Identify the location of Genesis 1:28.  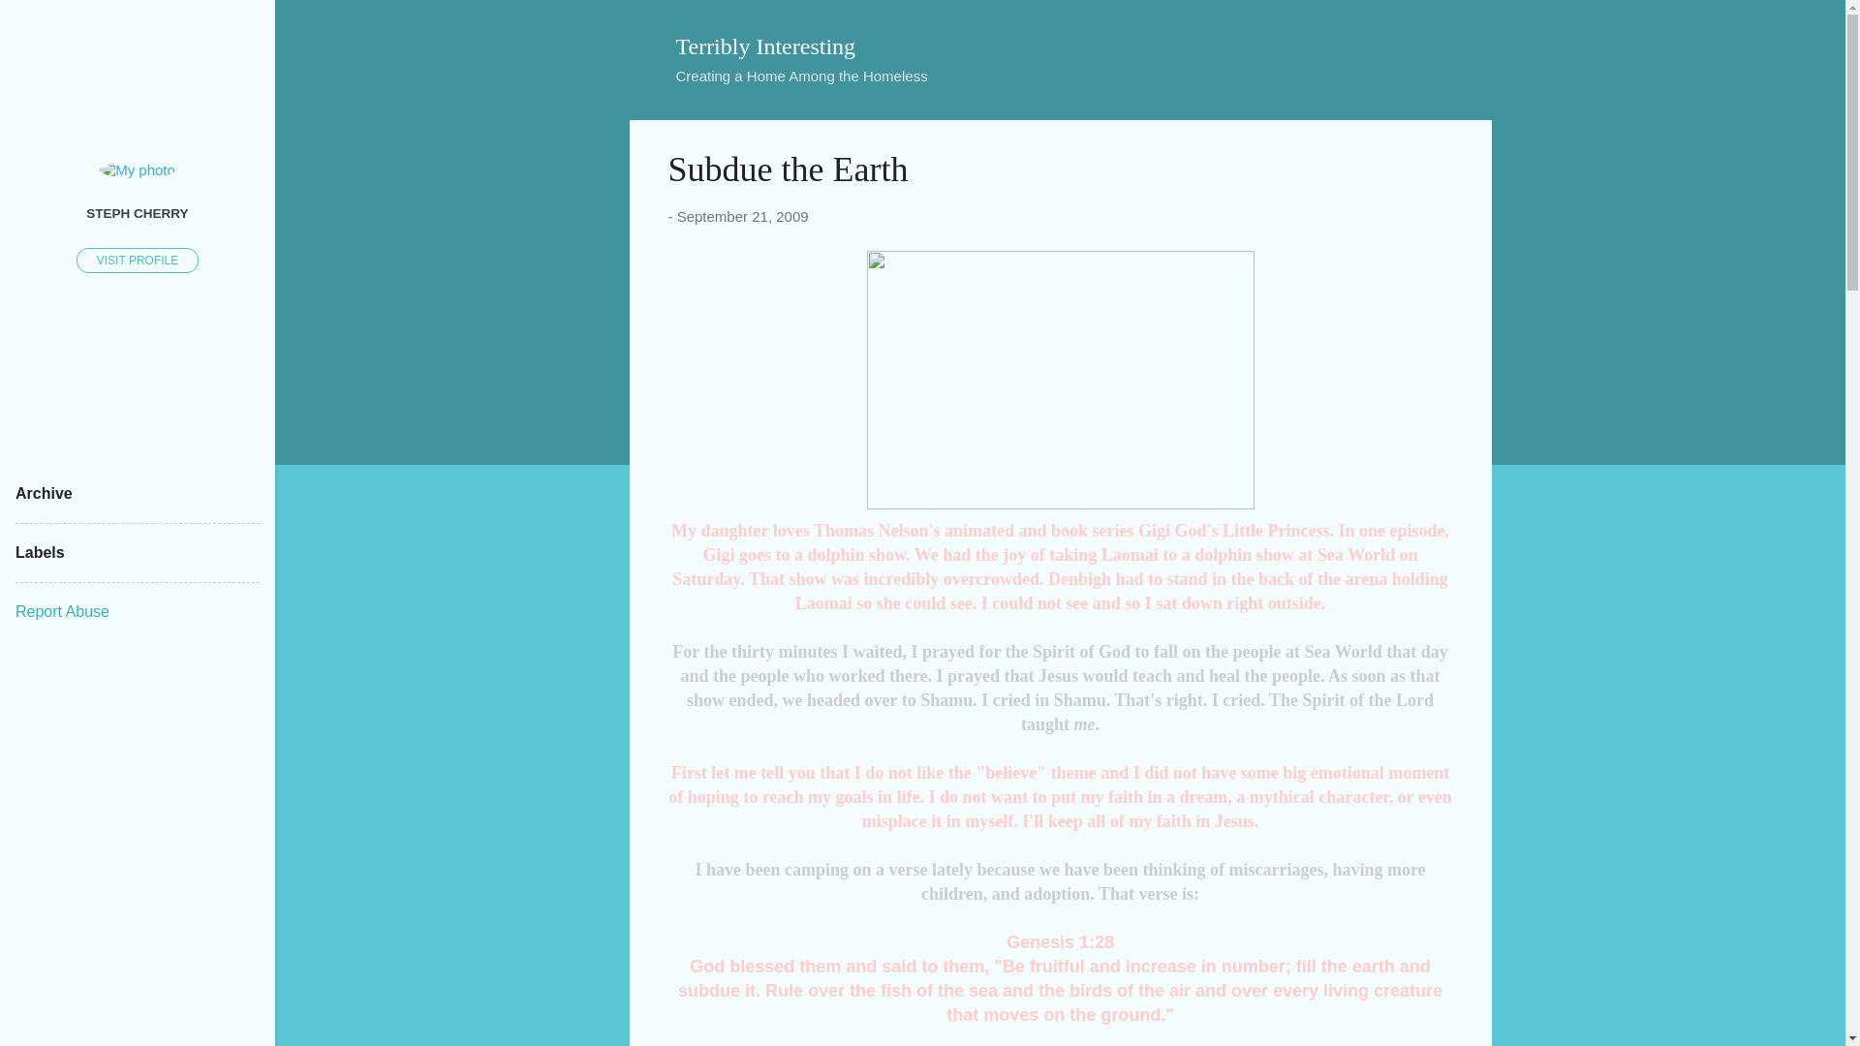
(1060, 941).